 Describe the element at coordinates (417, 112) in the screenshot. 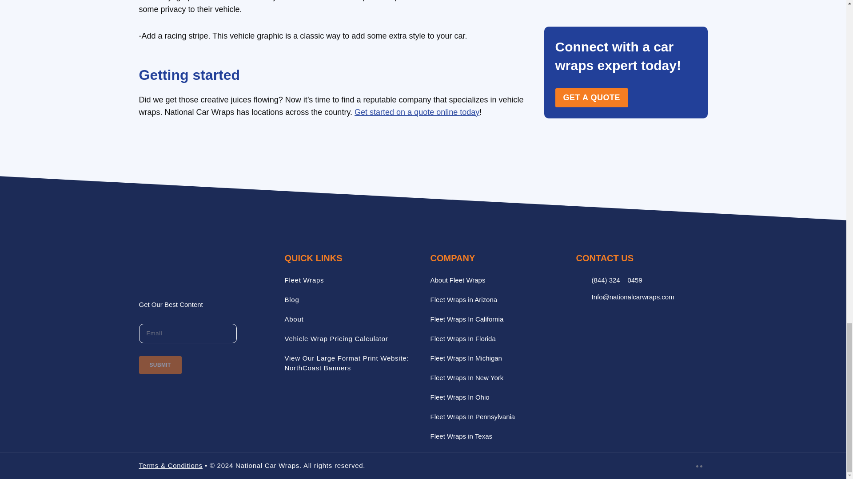

I see `Get started on a quote online today` at that location.